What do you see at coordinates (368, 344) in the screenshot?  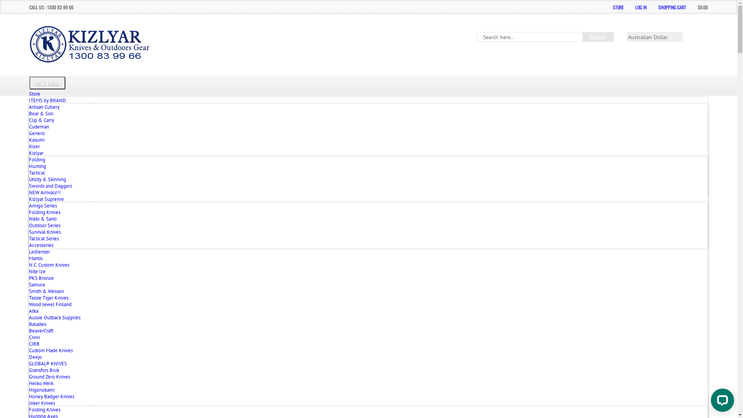 I see `CJRB` at bounding box center [368, 344].